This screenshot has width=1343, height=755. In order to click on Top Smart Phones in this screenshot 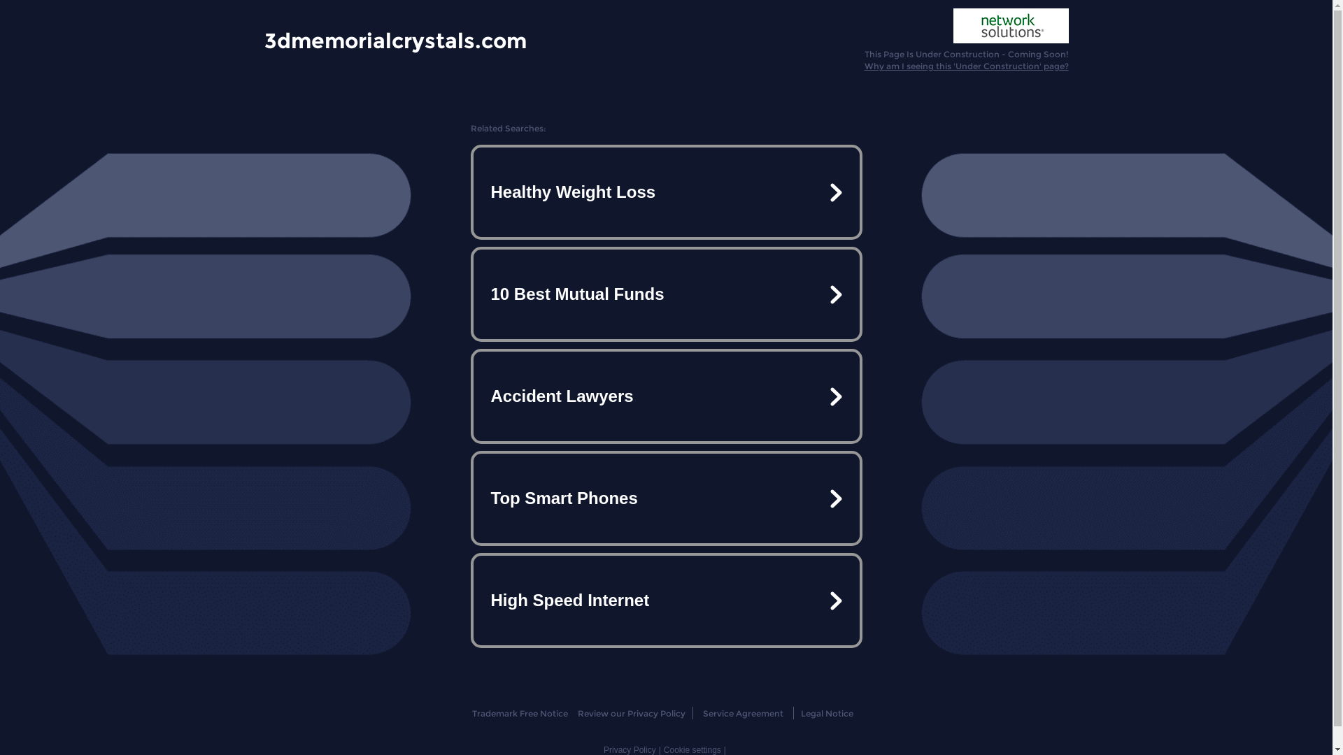, I will do `click(666, 498)`.